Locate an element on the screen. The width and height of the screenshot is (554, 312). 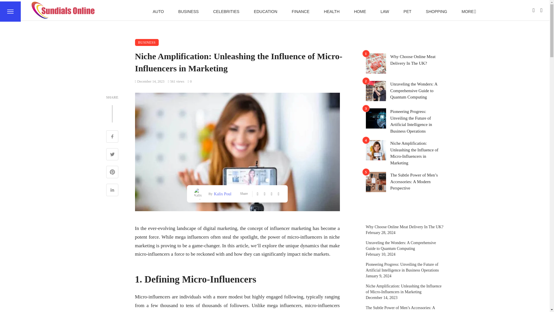
LAW is located at coordinates (385, 12).